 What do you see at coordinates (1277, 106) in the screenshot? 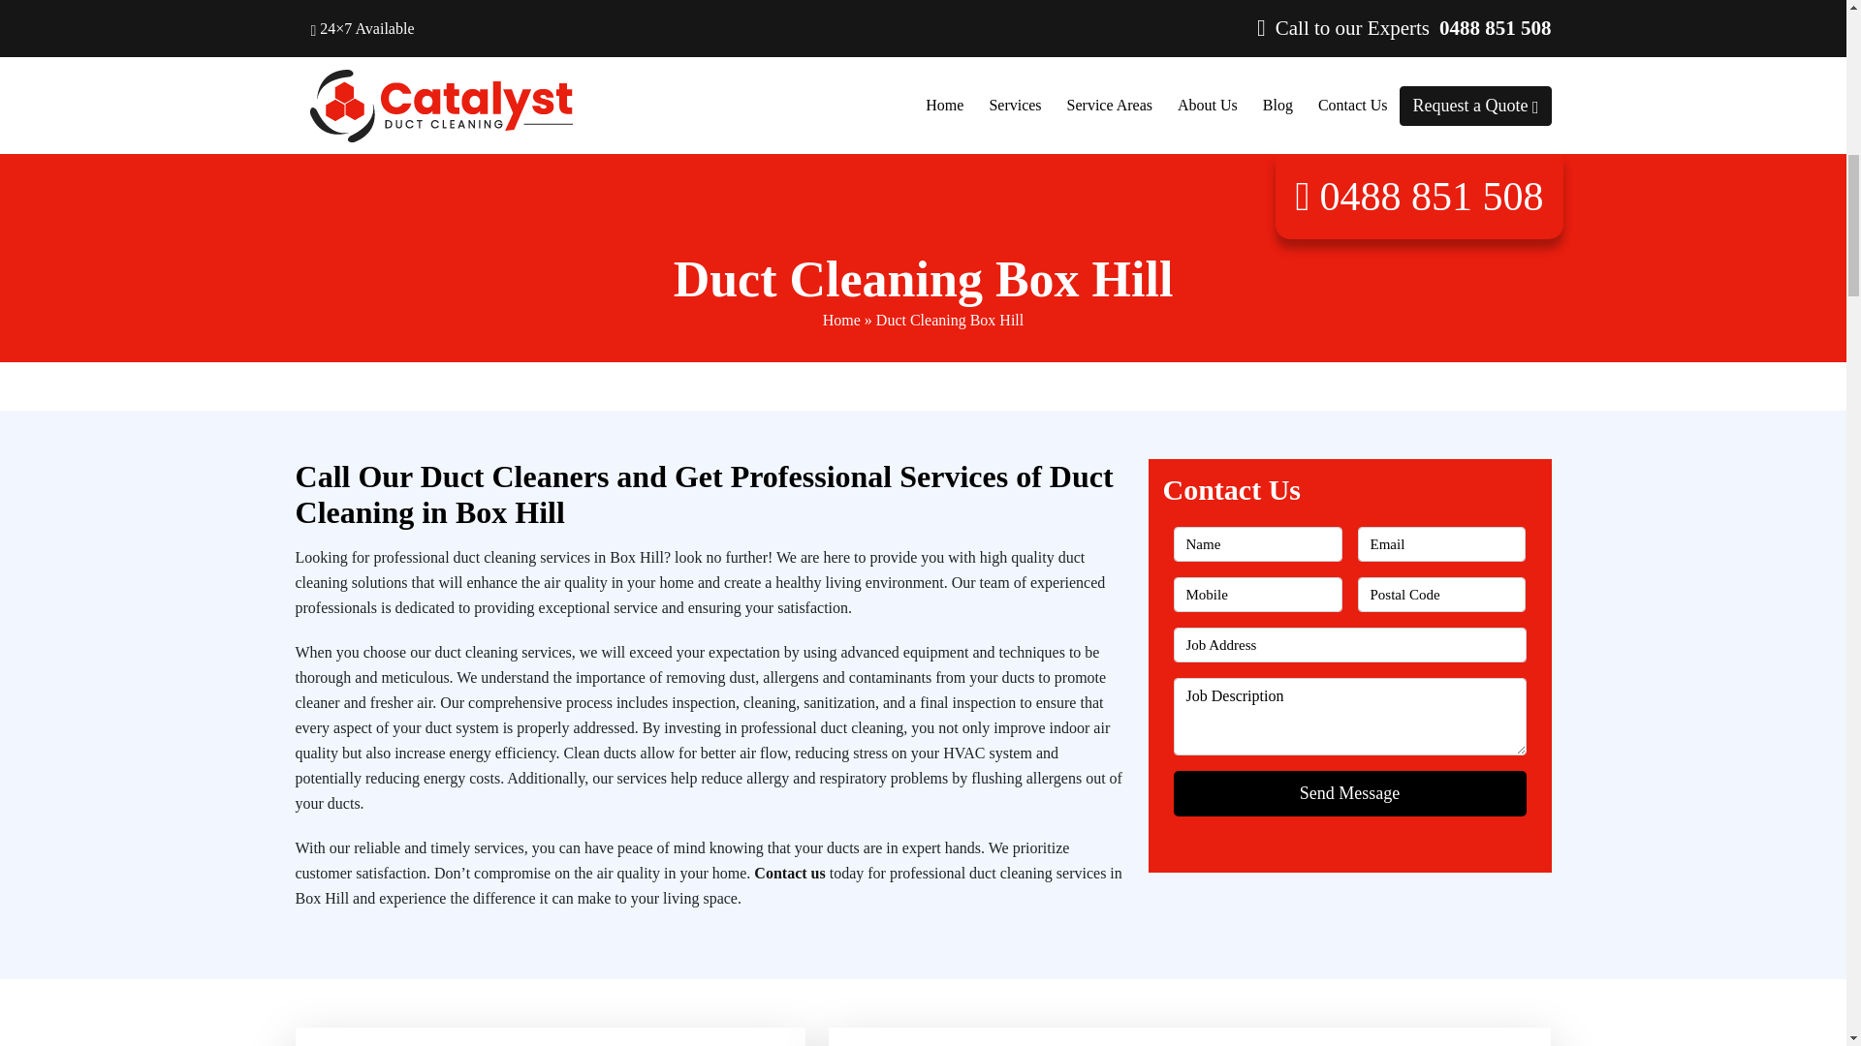
I see `Blog` at bounding box center [1277, 106].